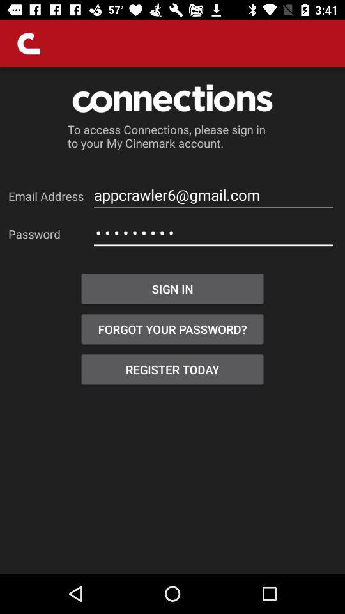  Describe the element at coordinates (172, 329) in the screenshot. I see `scroll to forgot your password? item` at that location.